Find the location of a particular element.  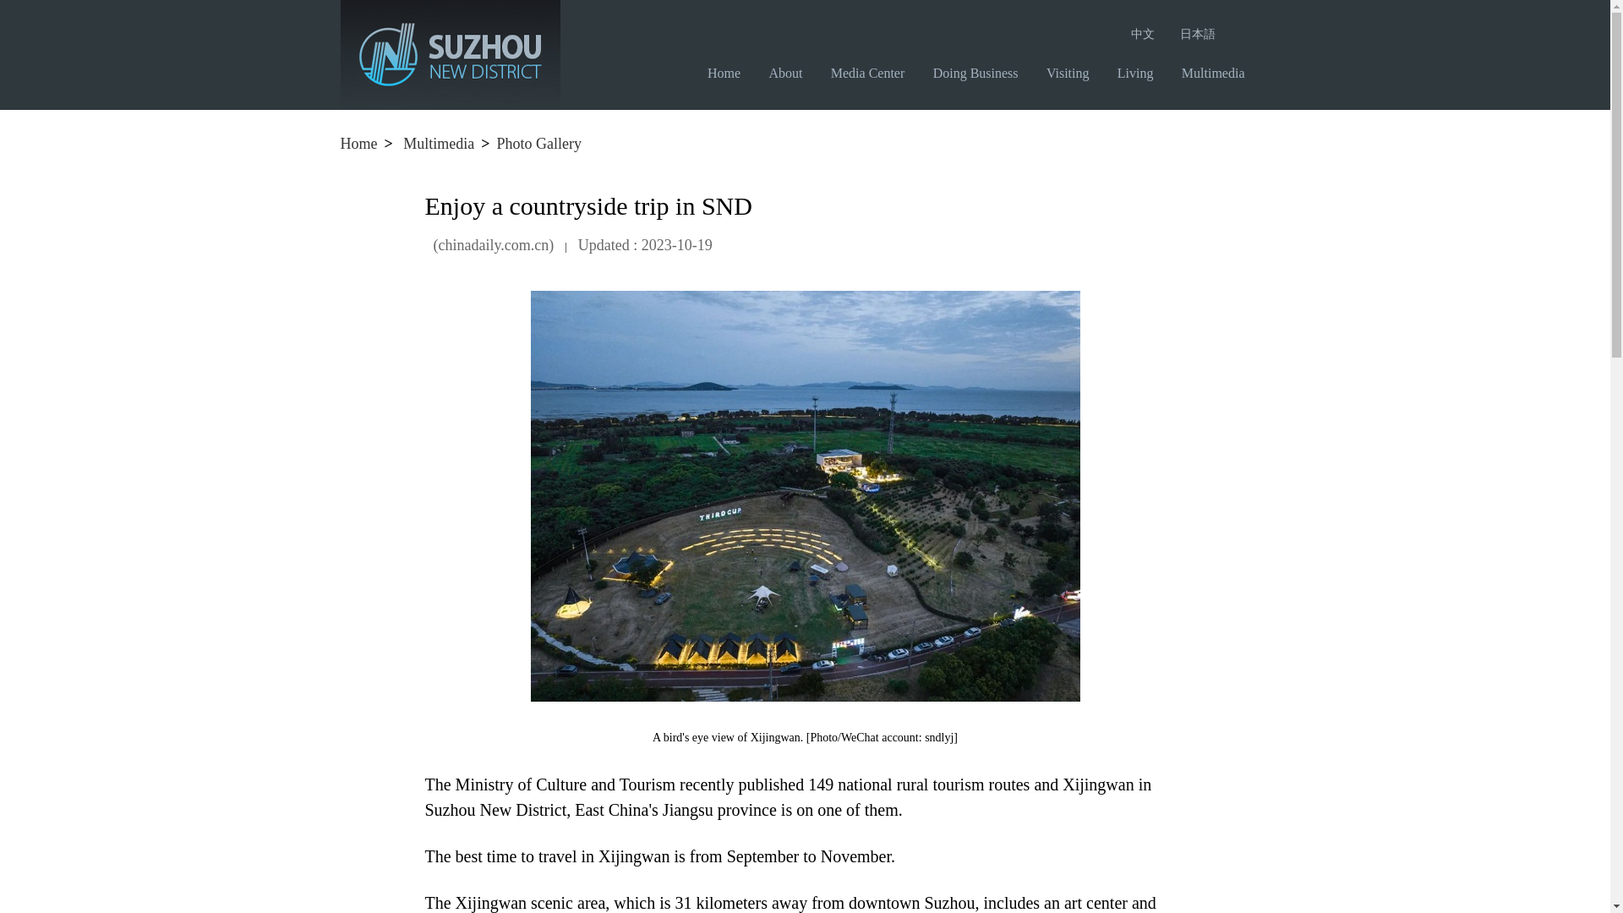

Photo Gallery is located at coordinates (539, 144).